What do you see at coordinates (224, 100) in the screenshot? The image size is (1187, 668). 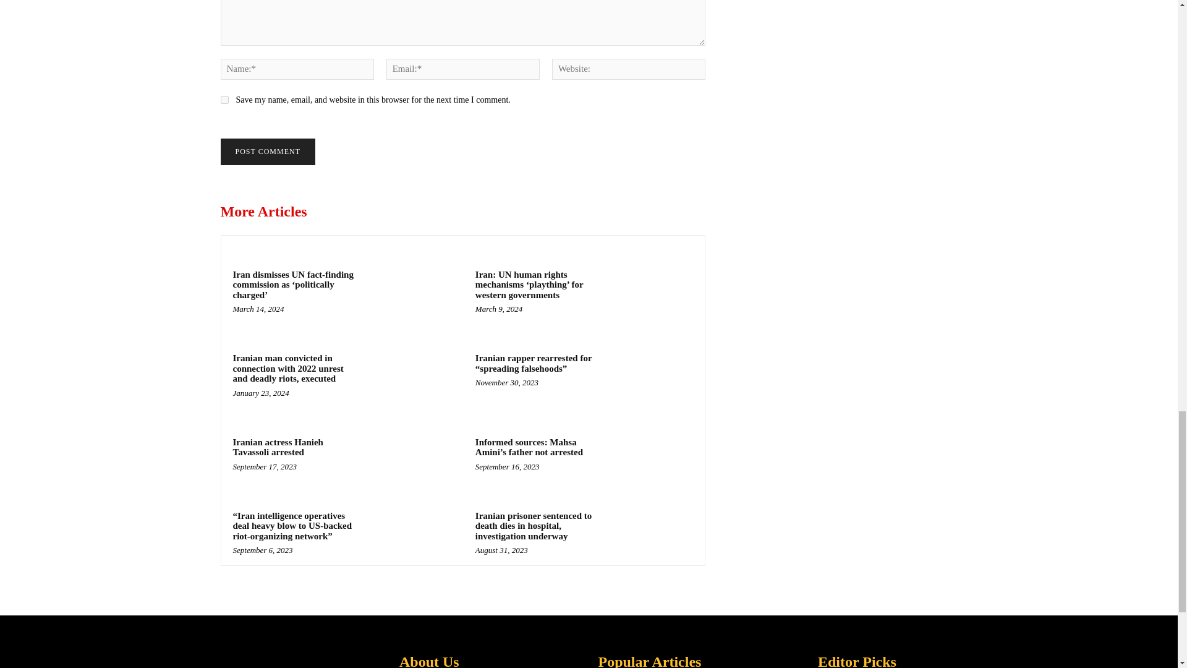 I see `yes` at bounding box center [224, 100].